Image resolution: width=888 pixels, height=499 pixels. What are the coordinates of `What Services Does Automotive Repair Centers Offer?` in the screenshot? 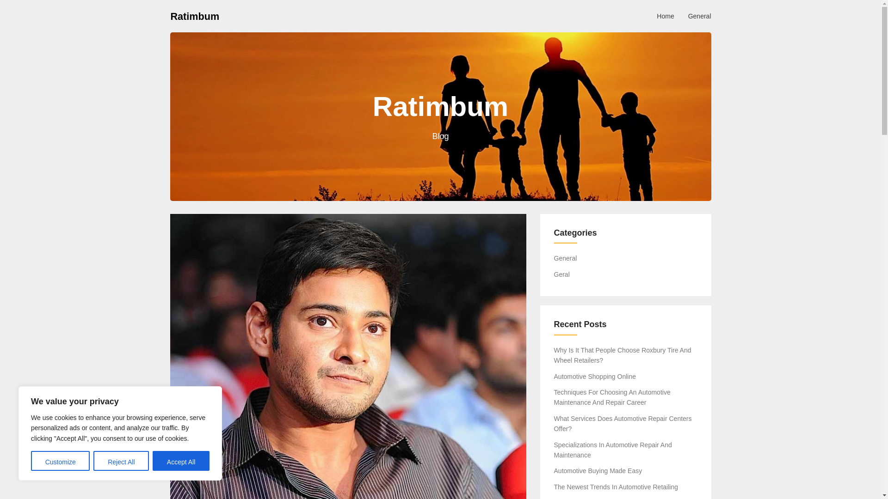 It's located at (623, 423).